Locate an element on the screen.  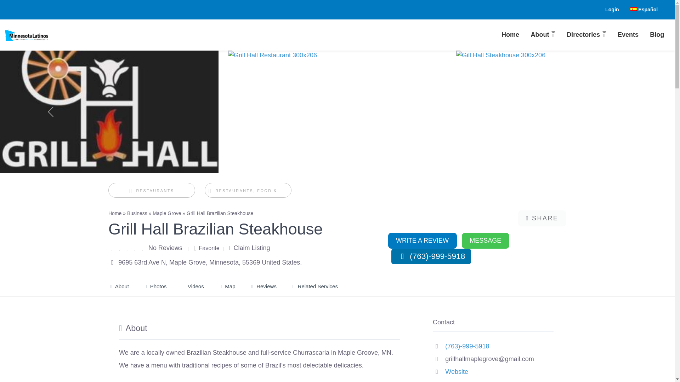
Maple Grove is located at coordinates (166, 213).